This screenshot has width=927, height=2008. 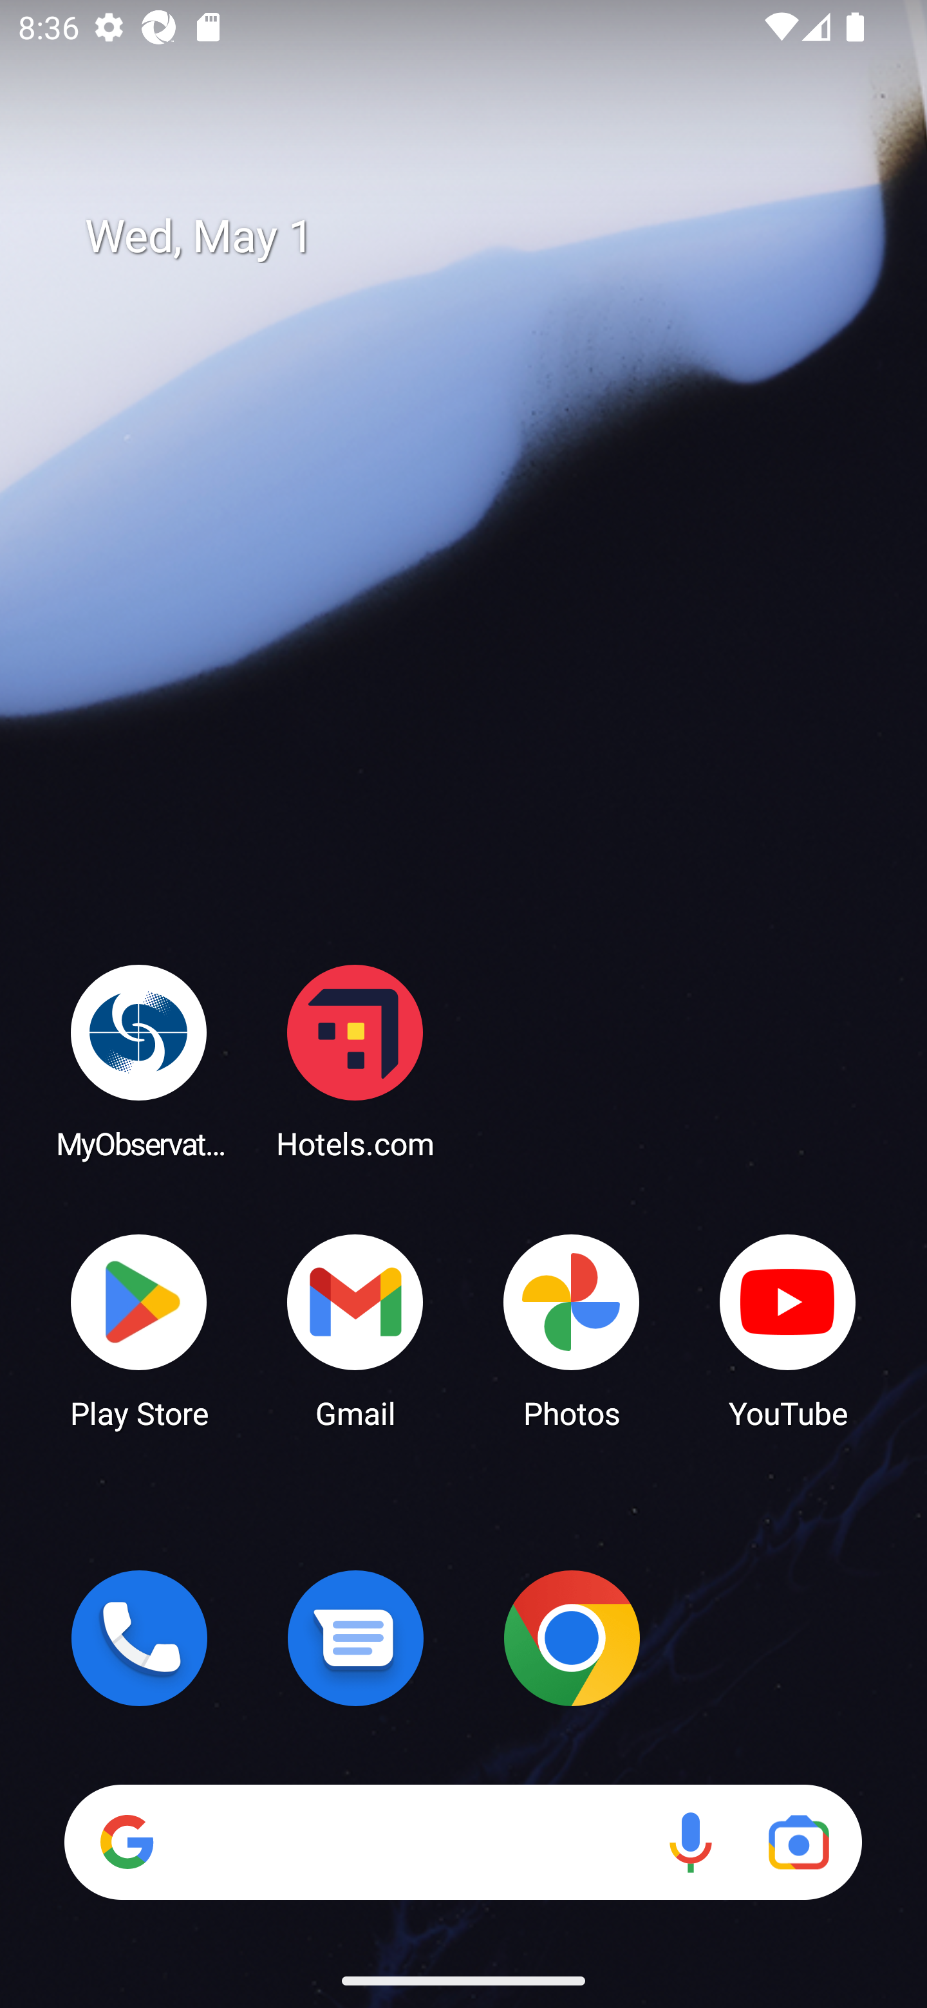 What do you see at coordinates (139, 1061) in the screenshot?
I see `MyObservatory` at bounding box center [139, 1061].